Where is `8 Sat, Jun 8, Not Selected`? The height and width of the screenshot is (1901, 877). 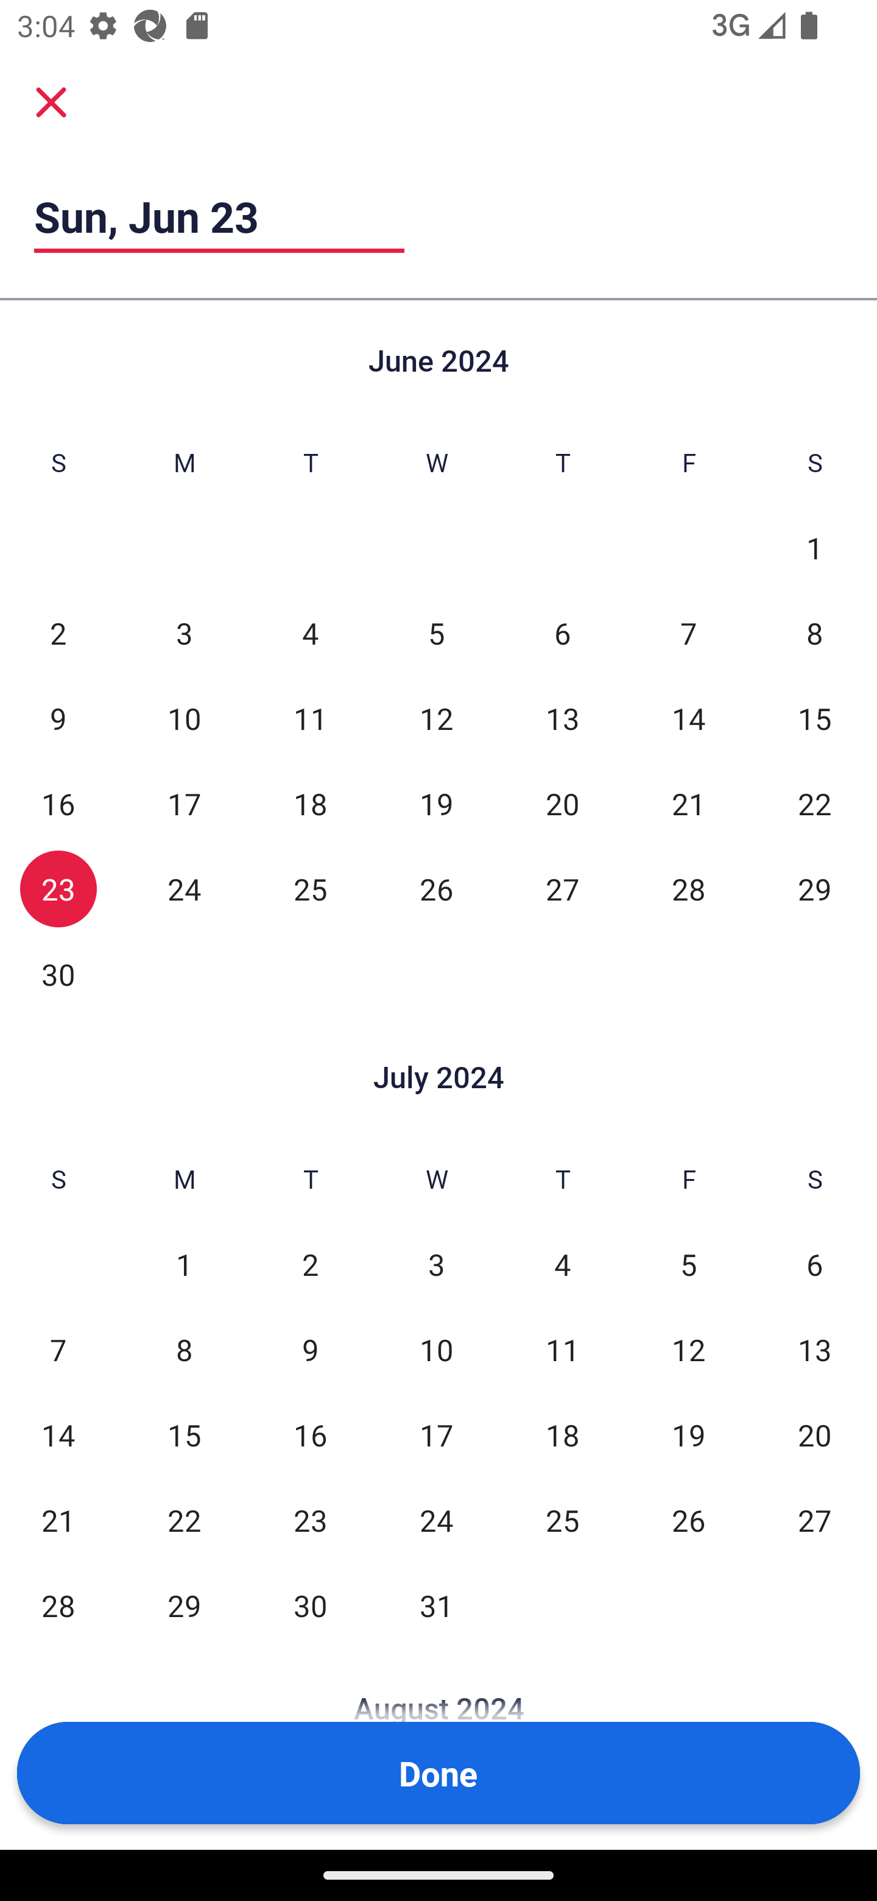 8 Sat, Jun 8, Not Selected is located at coordinates (815, 632).